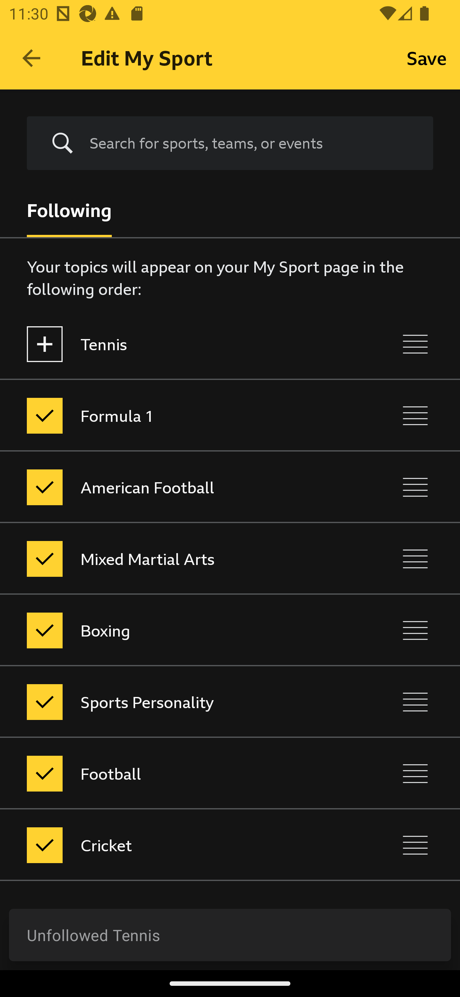 This screenshot has height=997, width=460. Describe the element at coordinates (415, 630) in the screenshot. I see `Reorder Boxing` at that location.